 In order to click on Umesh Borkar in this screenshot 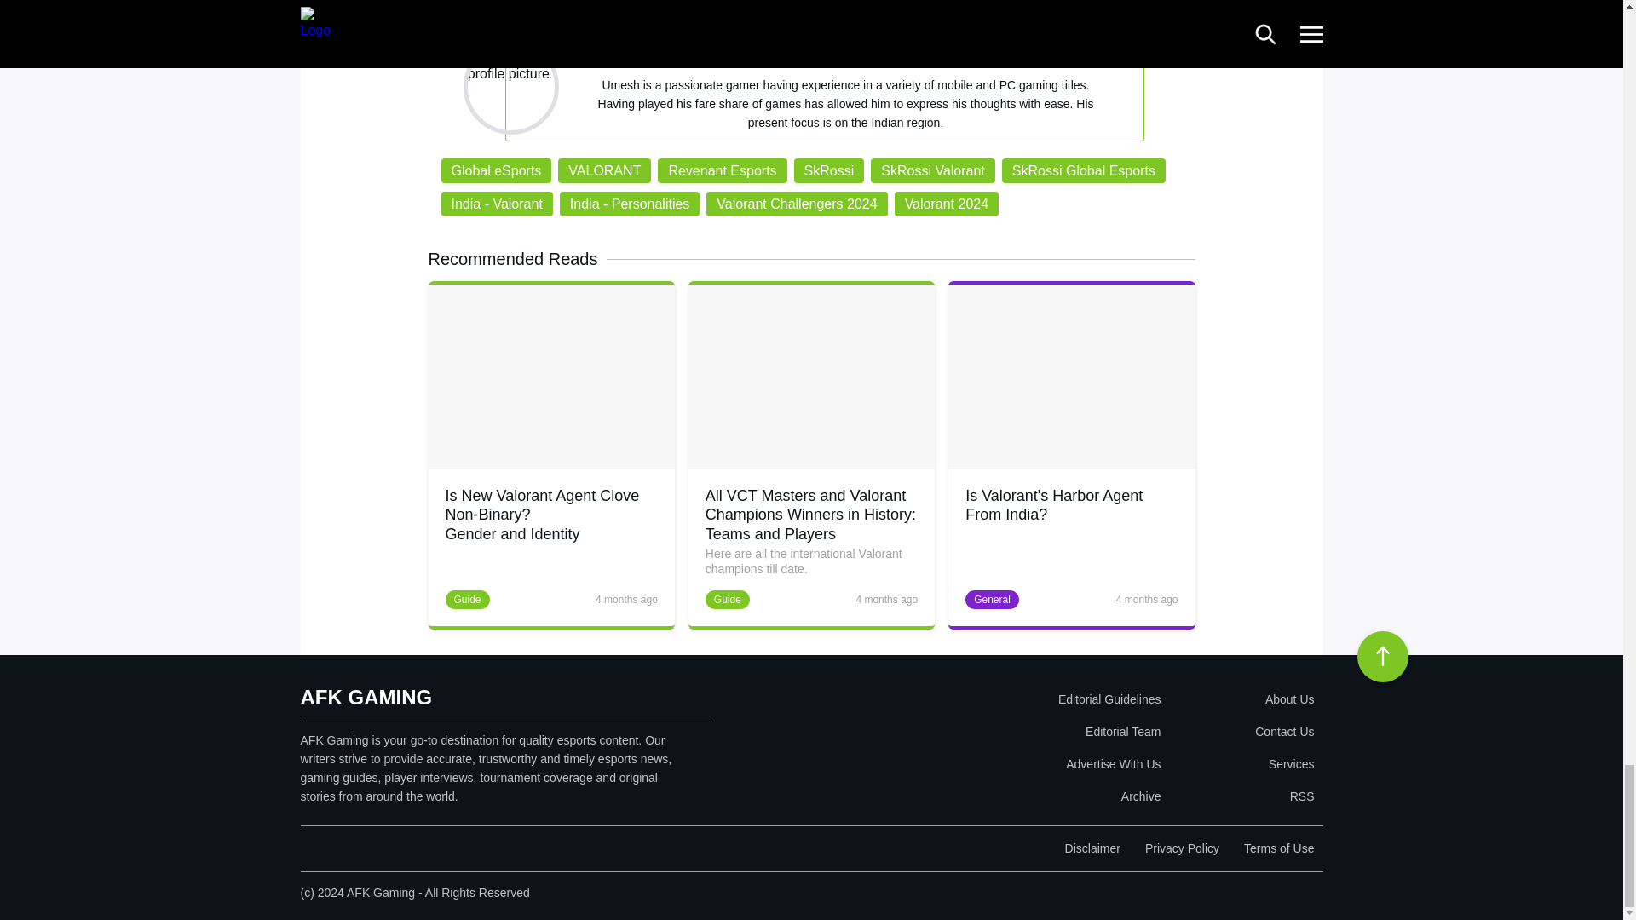, I will do `click(837, 62)`.